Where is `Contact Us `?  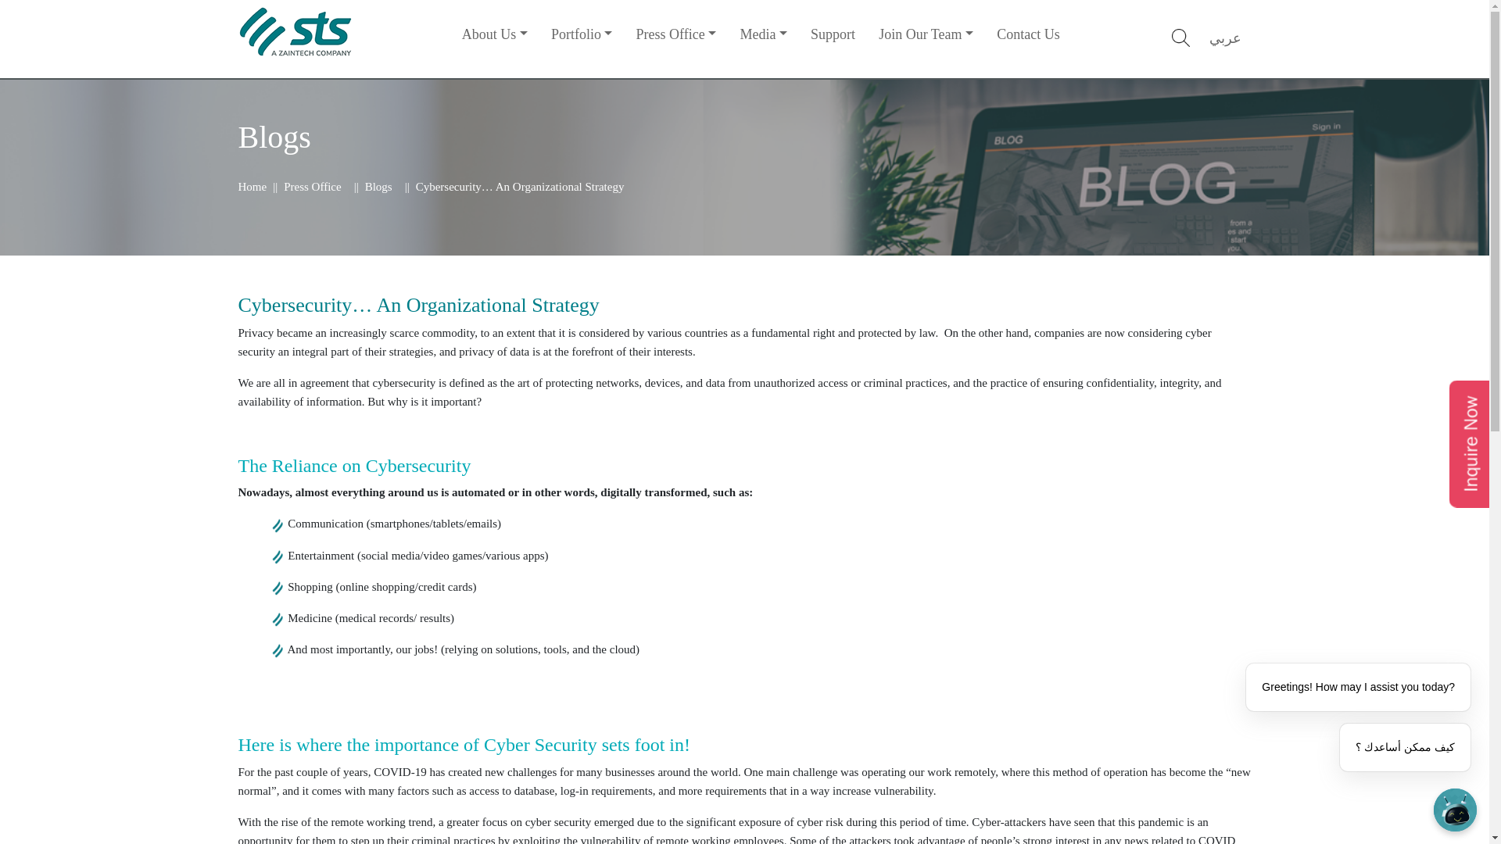 Contact Us  is located at coordinates (1029, 33).